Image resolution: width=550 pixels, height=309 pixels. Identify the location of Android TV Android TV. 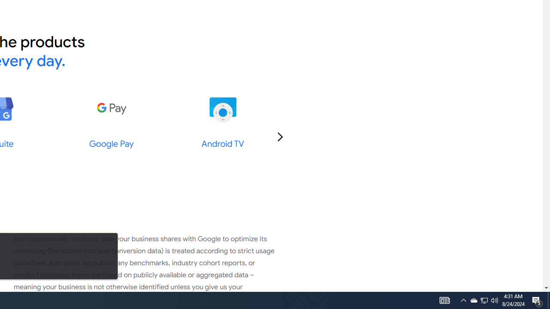
(223, 122).